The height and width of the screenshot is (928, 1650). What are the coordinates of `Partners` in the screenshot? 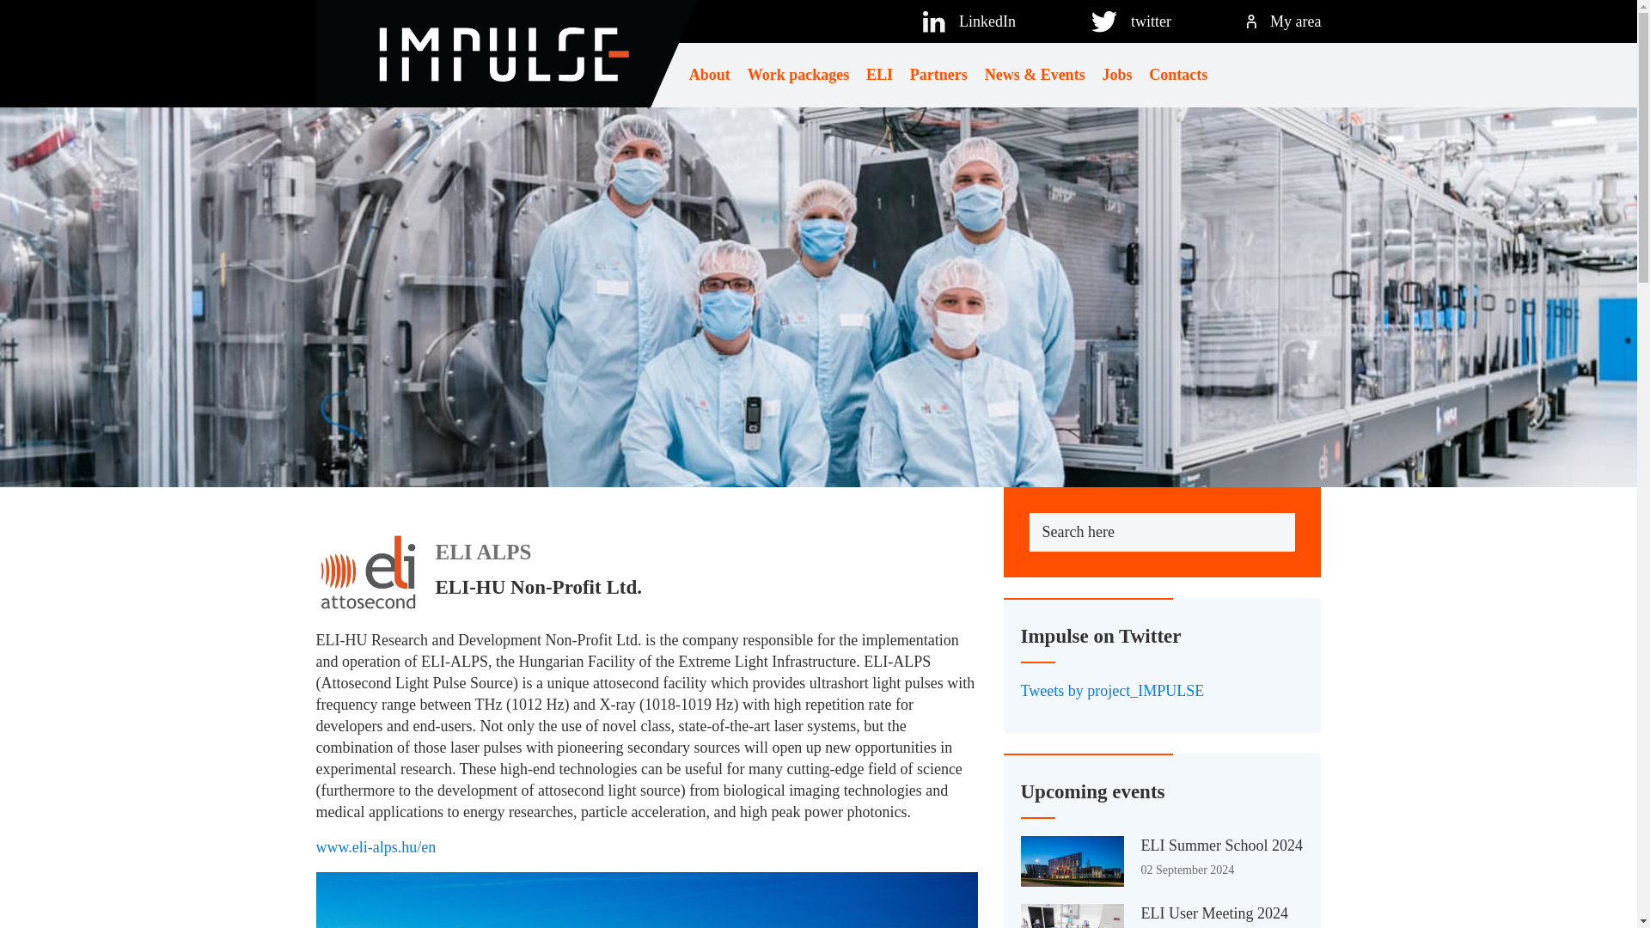 It's located at (938, 75).